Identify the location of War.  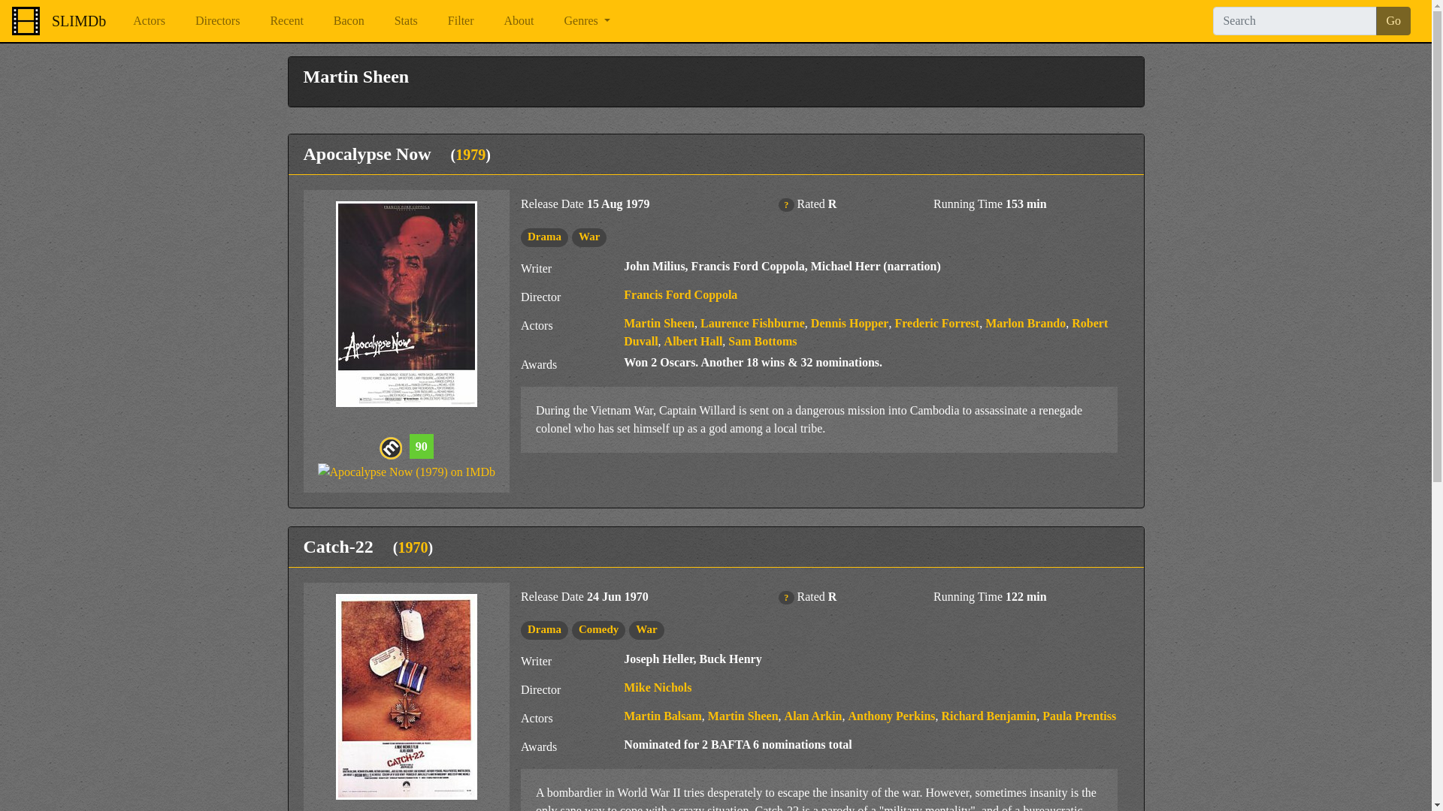
(589, 236).